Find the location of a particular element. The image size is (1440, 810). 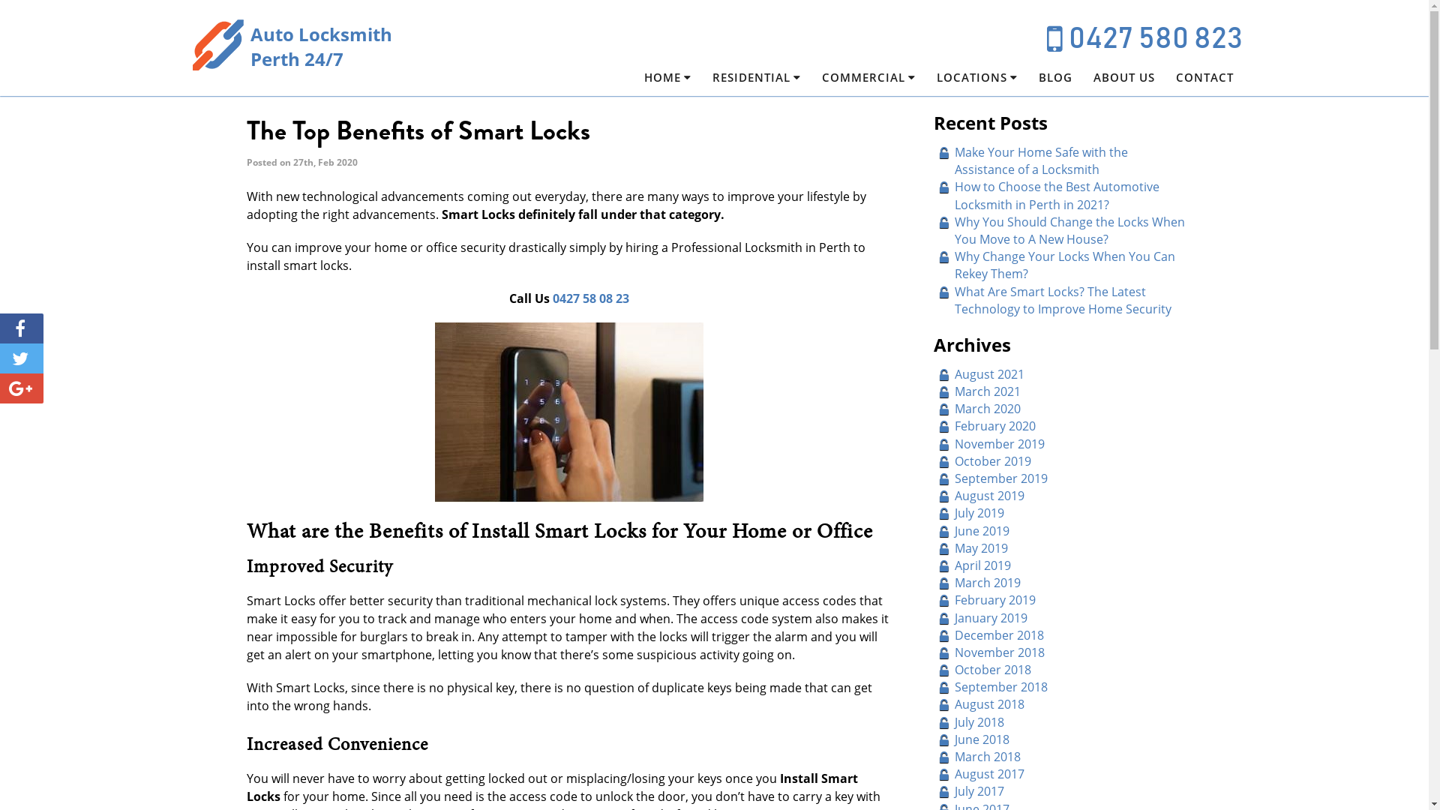

February 2020 is located at coordinates (994, 426).